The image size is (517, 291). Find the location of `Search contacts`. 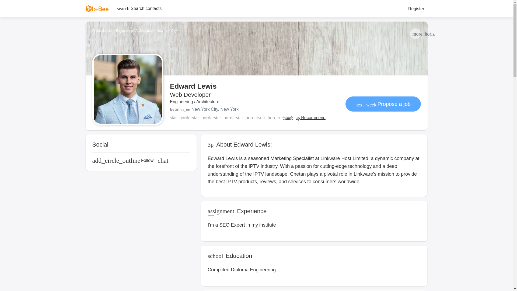

Search contacts is located at coordinates (139, 9).